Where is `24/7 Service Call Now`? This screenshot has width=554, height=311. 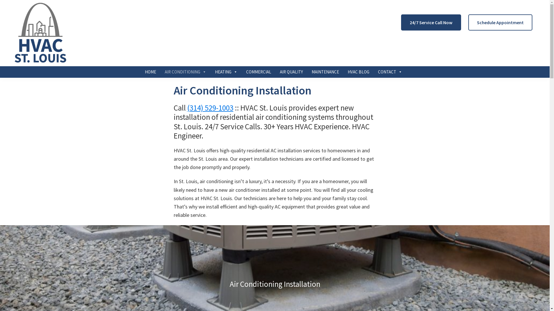 24/7 Service Call Now is located at coordinates (431, 22).